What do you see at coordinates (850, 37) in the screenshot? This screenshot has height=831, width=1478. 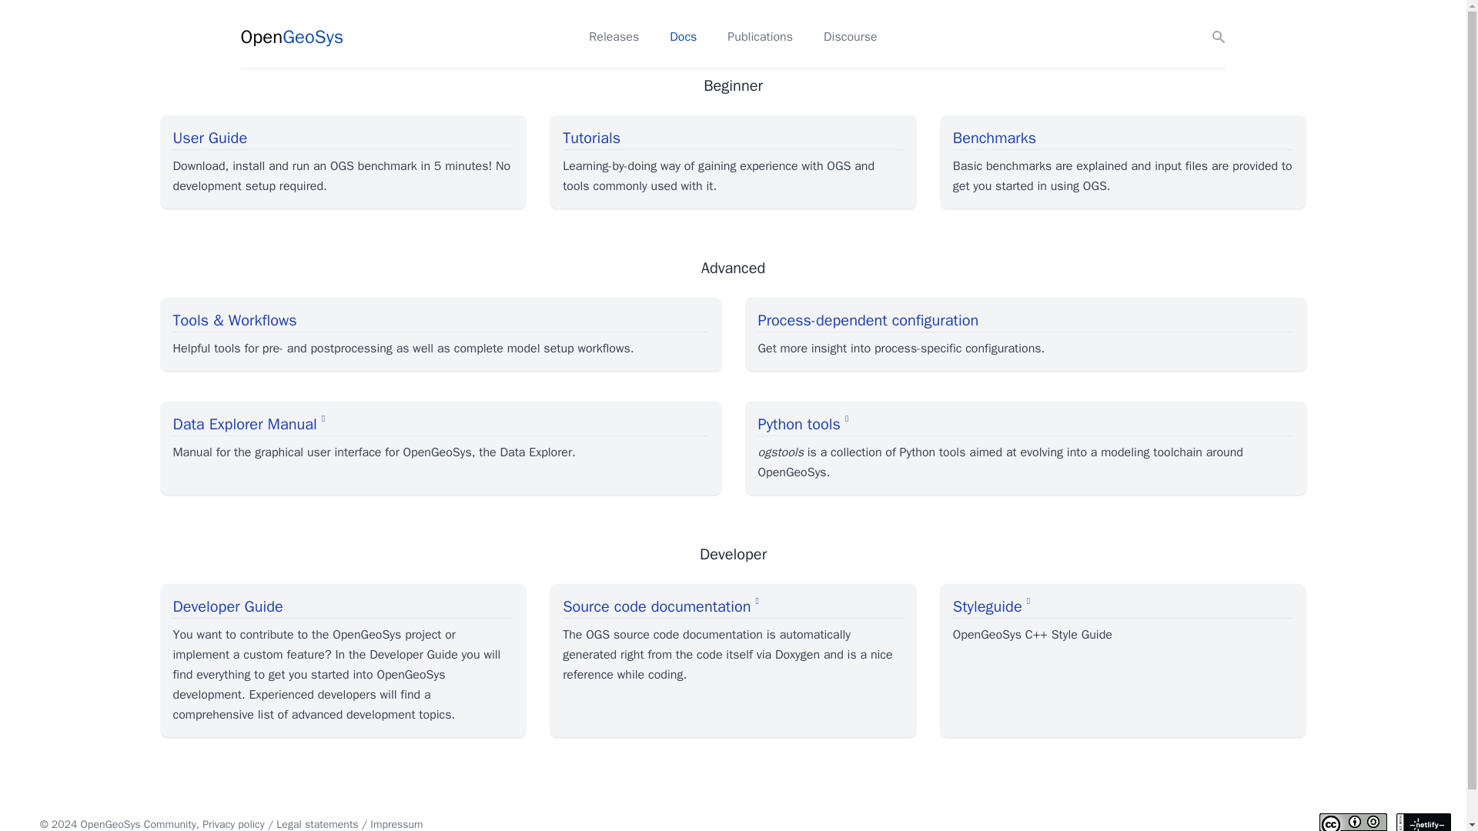 I see `Discourse` at bounding box center [850, 37].